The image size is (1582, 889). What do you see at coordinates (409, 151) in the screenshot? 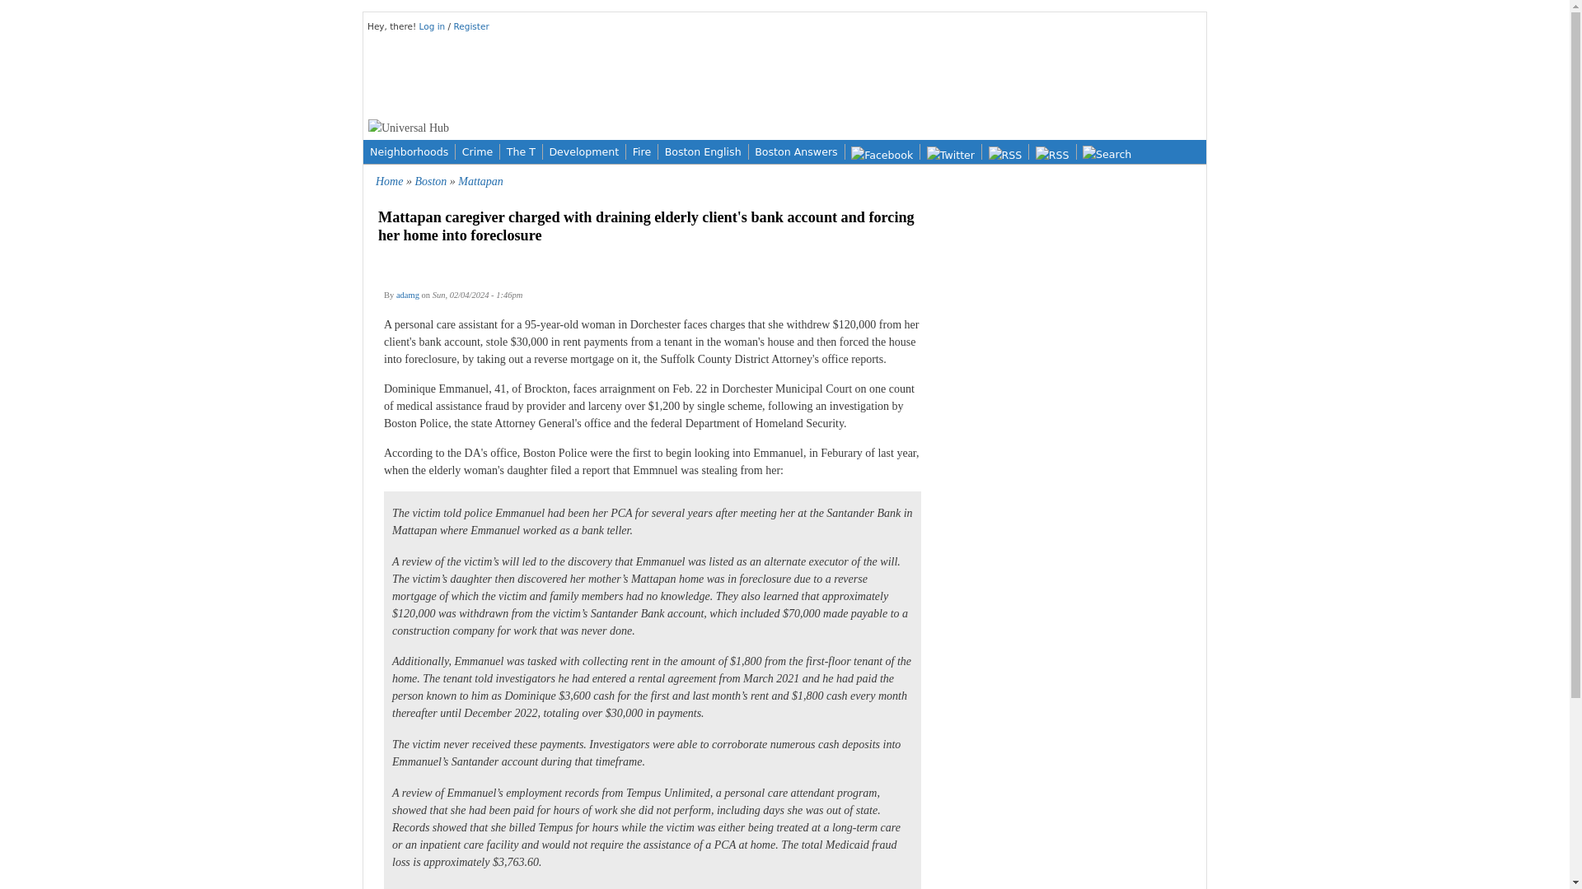
I see `Neighborhoods` at bounding box center [409, 151].